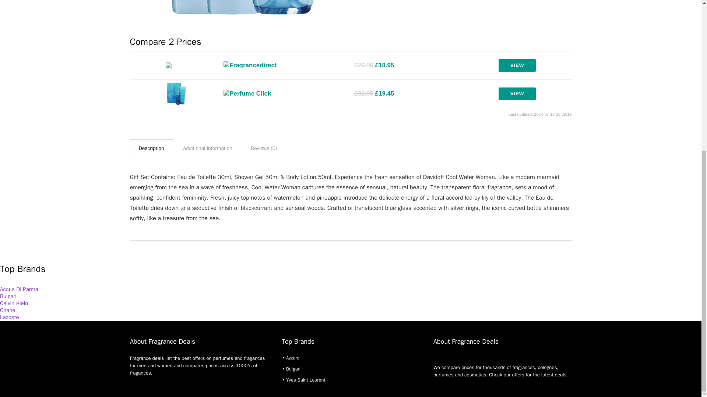 The width and height of the screenshot is (707, 397). Describe the element at coordinates (10, 317) in the screenshot. I see `Lacoste` at that location.